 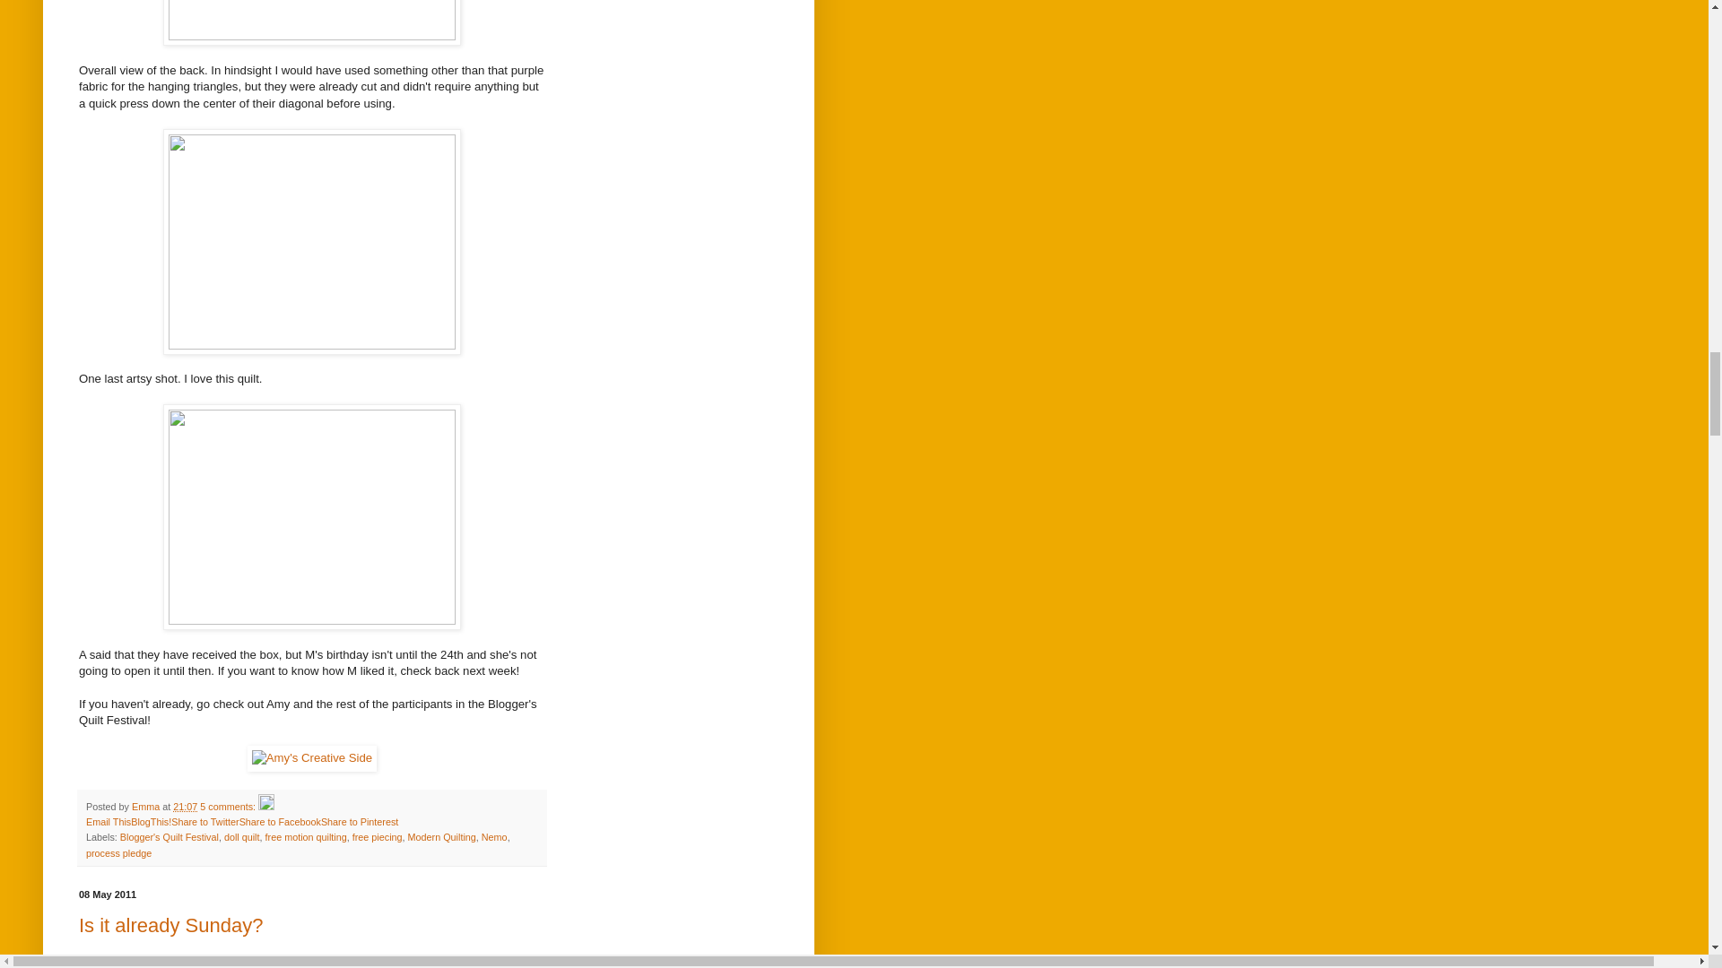 I want to click on Share to Pinterest, so click(x=359, y=822).